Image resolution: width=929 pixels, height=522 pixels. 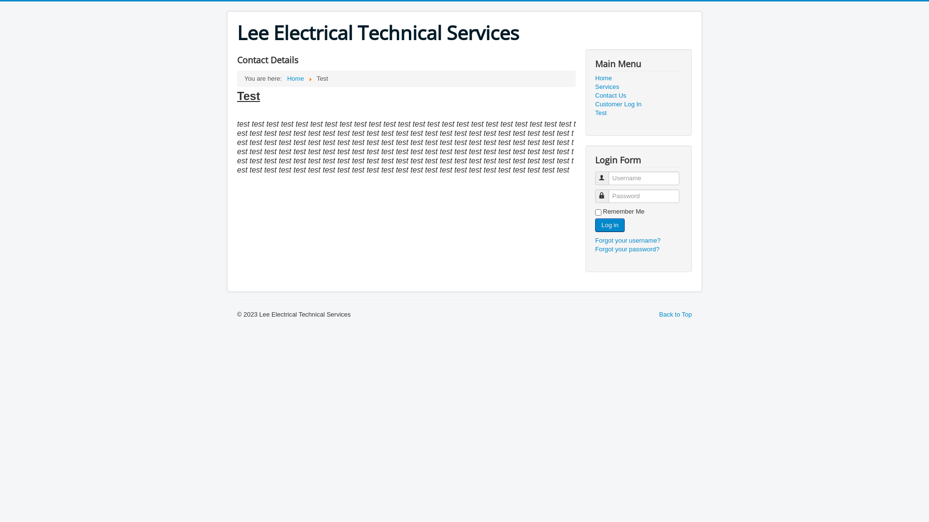 What do you see at coordinates (639, 104) in the screenshot?
I see `Customer Log In` at bounding box center [639, 104].